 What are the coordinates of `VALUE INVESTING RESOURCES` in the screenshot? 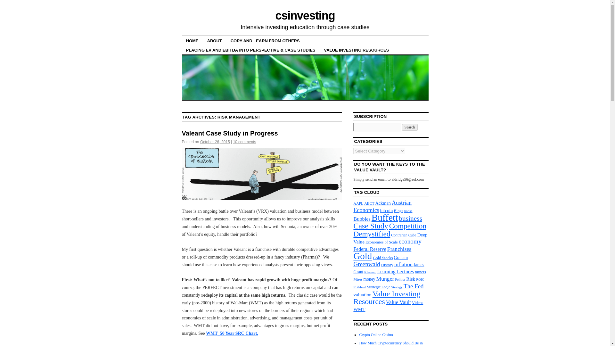 It's located at (357, 50).